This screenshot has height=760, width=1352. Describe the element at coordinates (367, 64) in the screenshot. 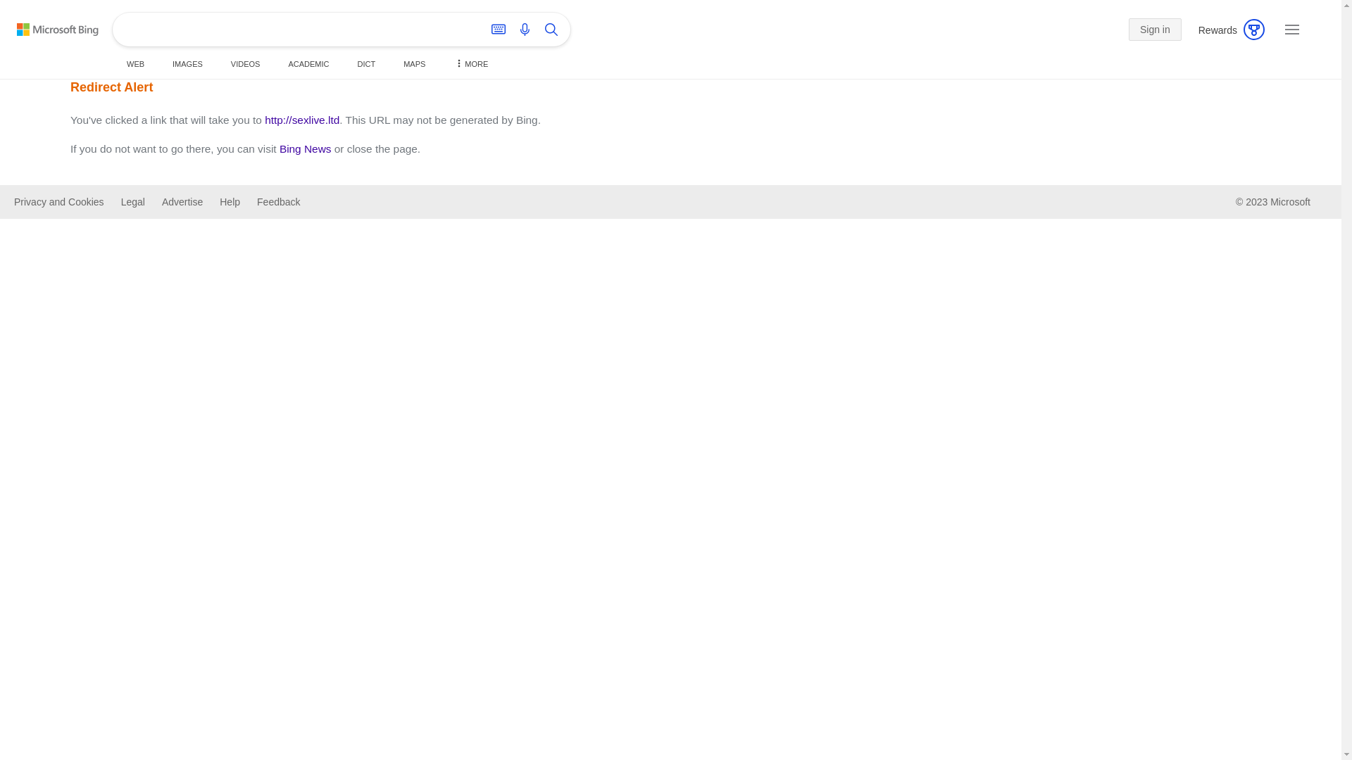

I see `DICT` at that location.